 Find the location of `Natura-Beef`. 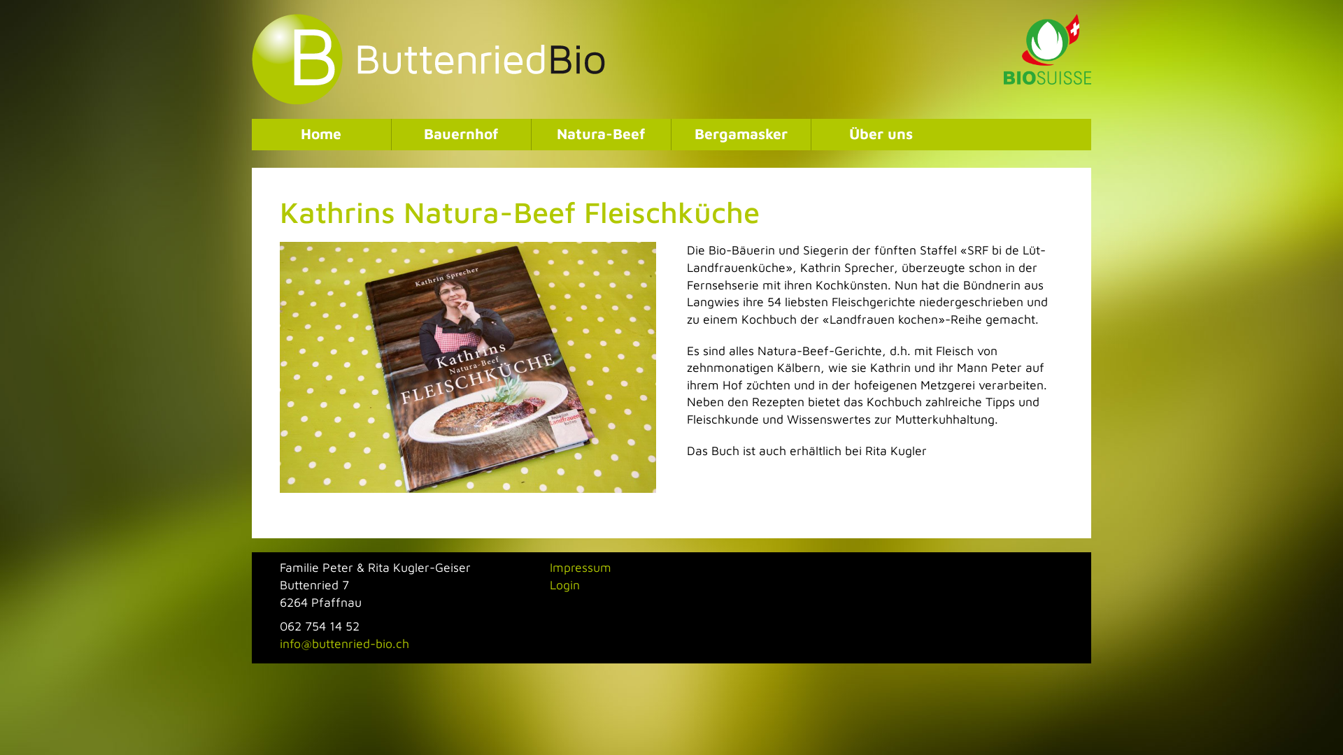

Natura-Beef is located at coordinates (602, 134).